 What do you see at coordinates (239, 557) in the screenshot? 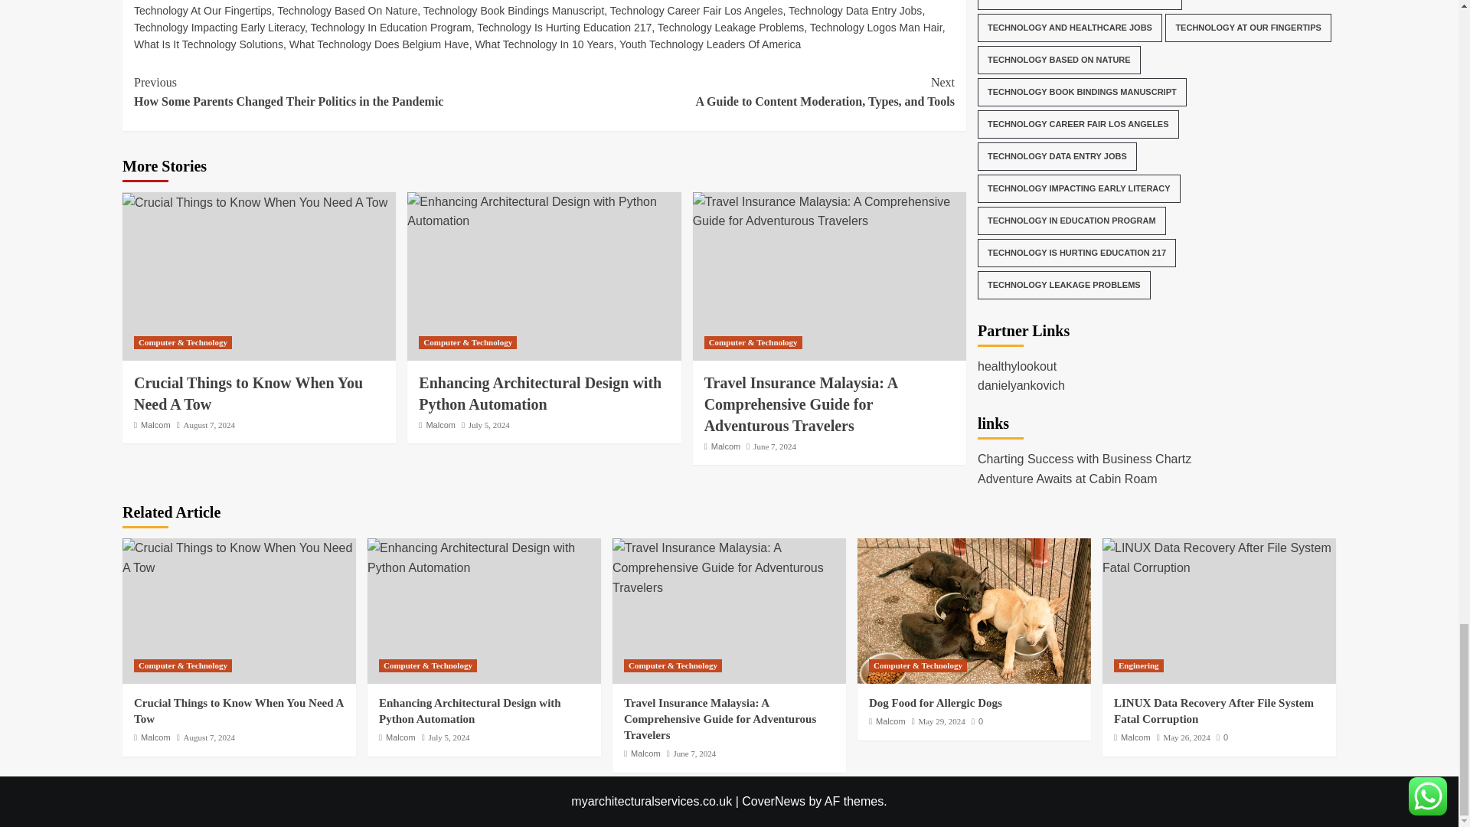
I see `Crucial Things to Know When You Need A Tow` at bounding box center [239, 557].